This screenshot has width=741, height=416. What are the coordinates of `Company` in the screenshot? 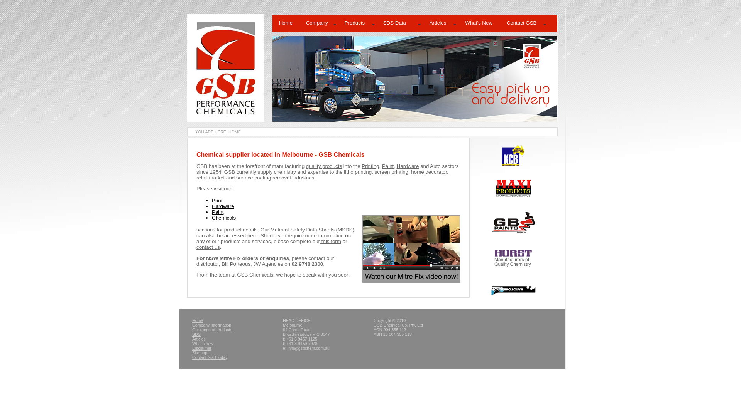 It's located at (319, 23).